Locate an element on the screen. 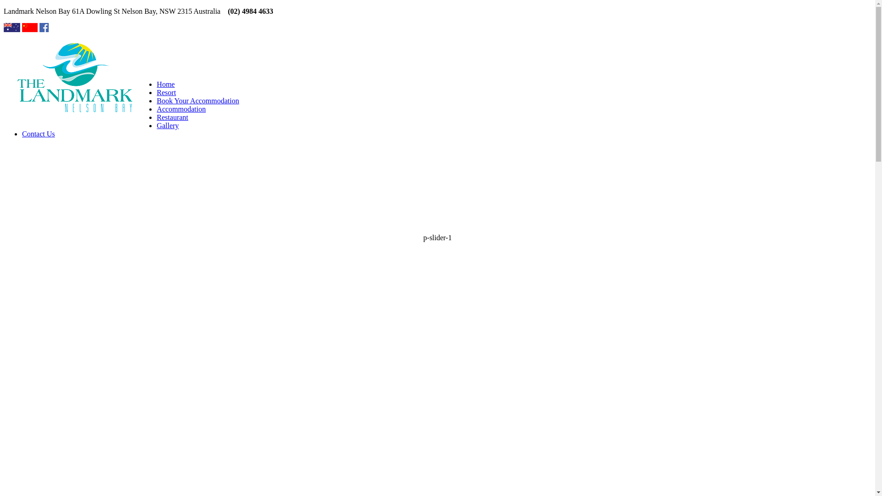 This screenshot has height=496, width=882. Resort is located at coordinates (166, 93).